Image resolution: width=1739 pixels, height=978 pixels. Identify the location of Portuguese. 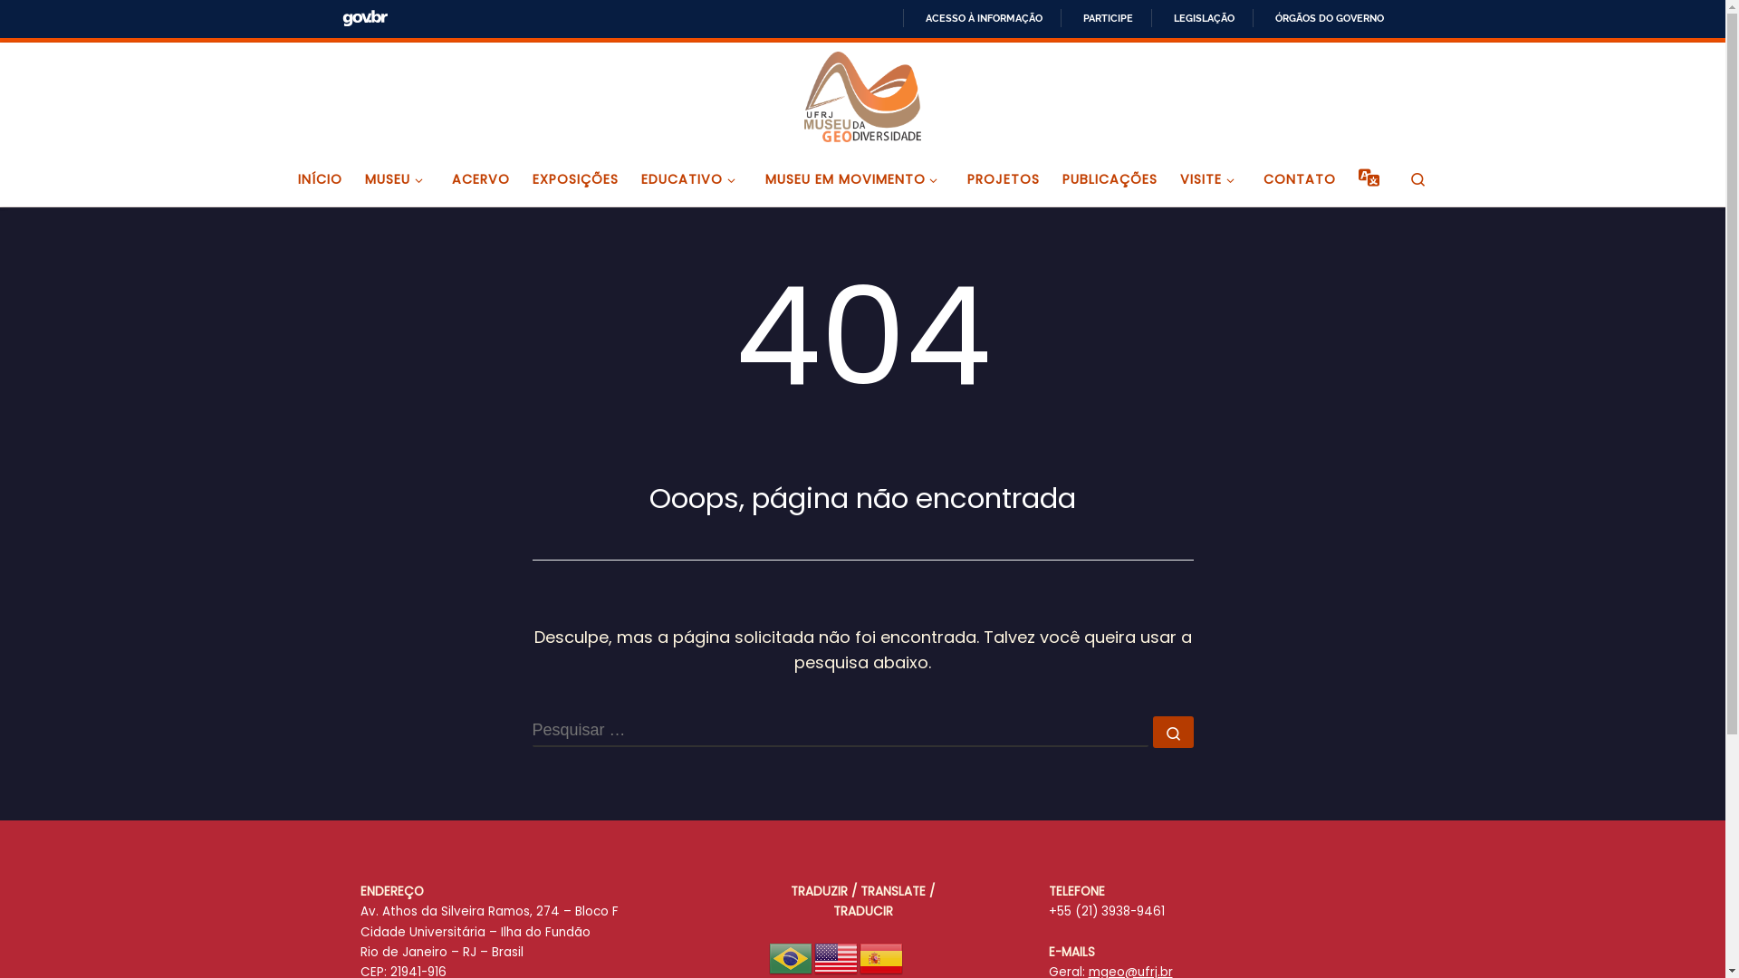
(792, 958).